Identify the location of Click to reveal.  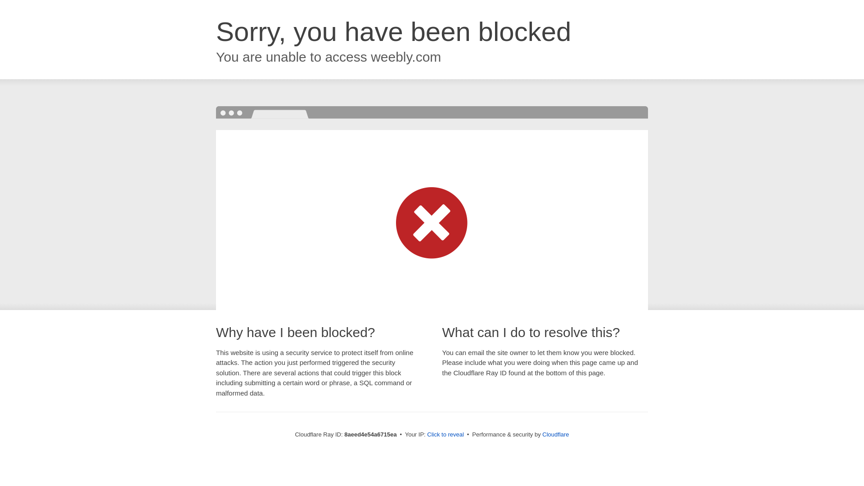
(445, 435).